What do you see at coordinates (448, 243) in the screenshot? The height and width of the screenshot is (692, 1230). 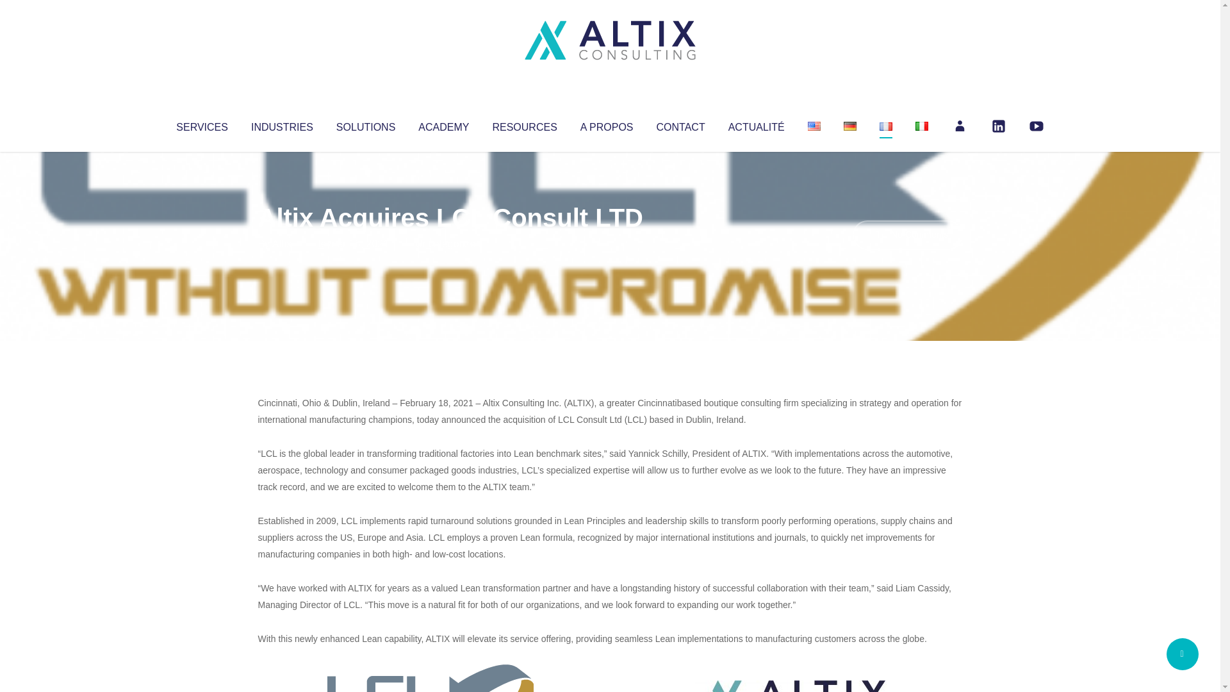 I see `Uncategorized` at bounding box center [448, 243].